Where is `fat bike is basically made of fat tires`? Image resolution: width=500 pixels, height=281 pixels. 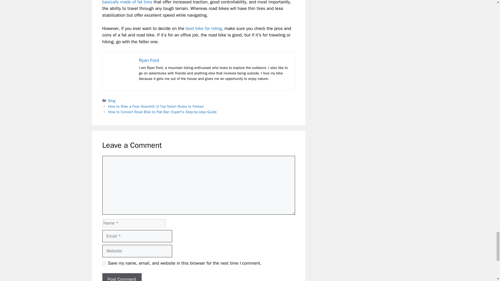 fat bike is basically made of fat tires is located at coordinates (191, 2).